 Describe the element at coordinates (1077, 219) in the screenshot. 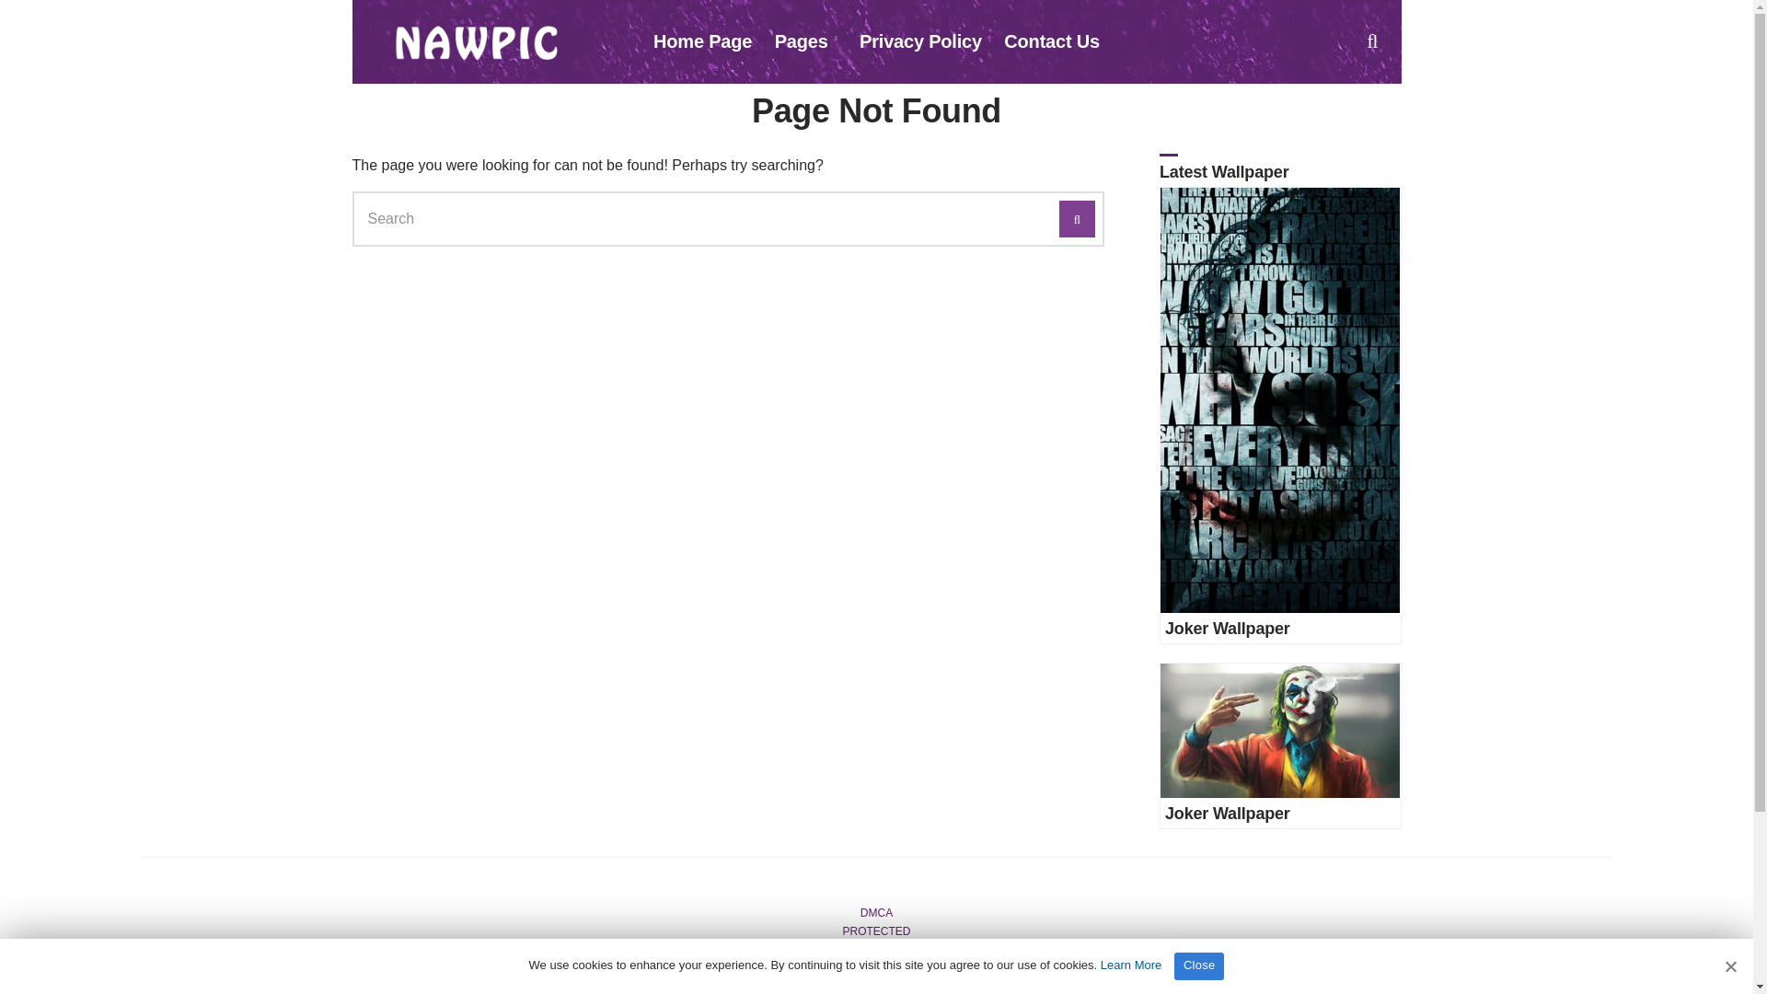

I see `Search` at that location.